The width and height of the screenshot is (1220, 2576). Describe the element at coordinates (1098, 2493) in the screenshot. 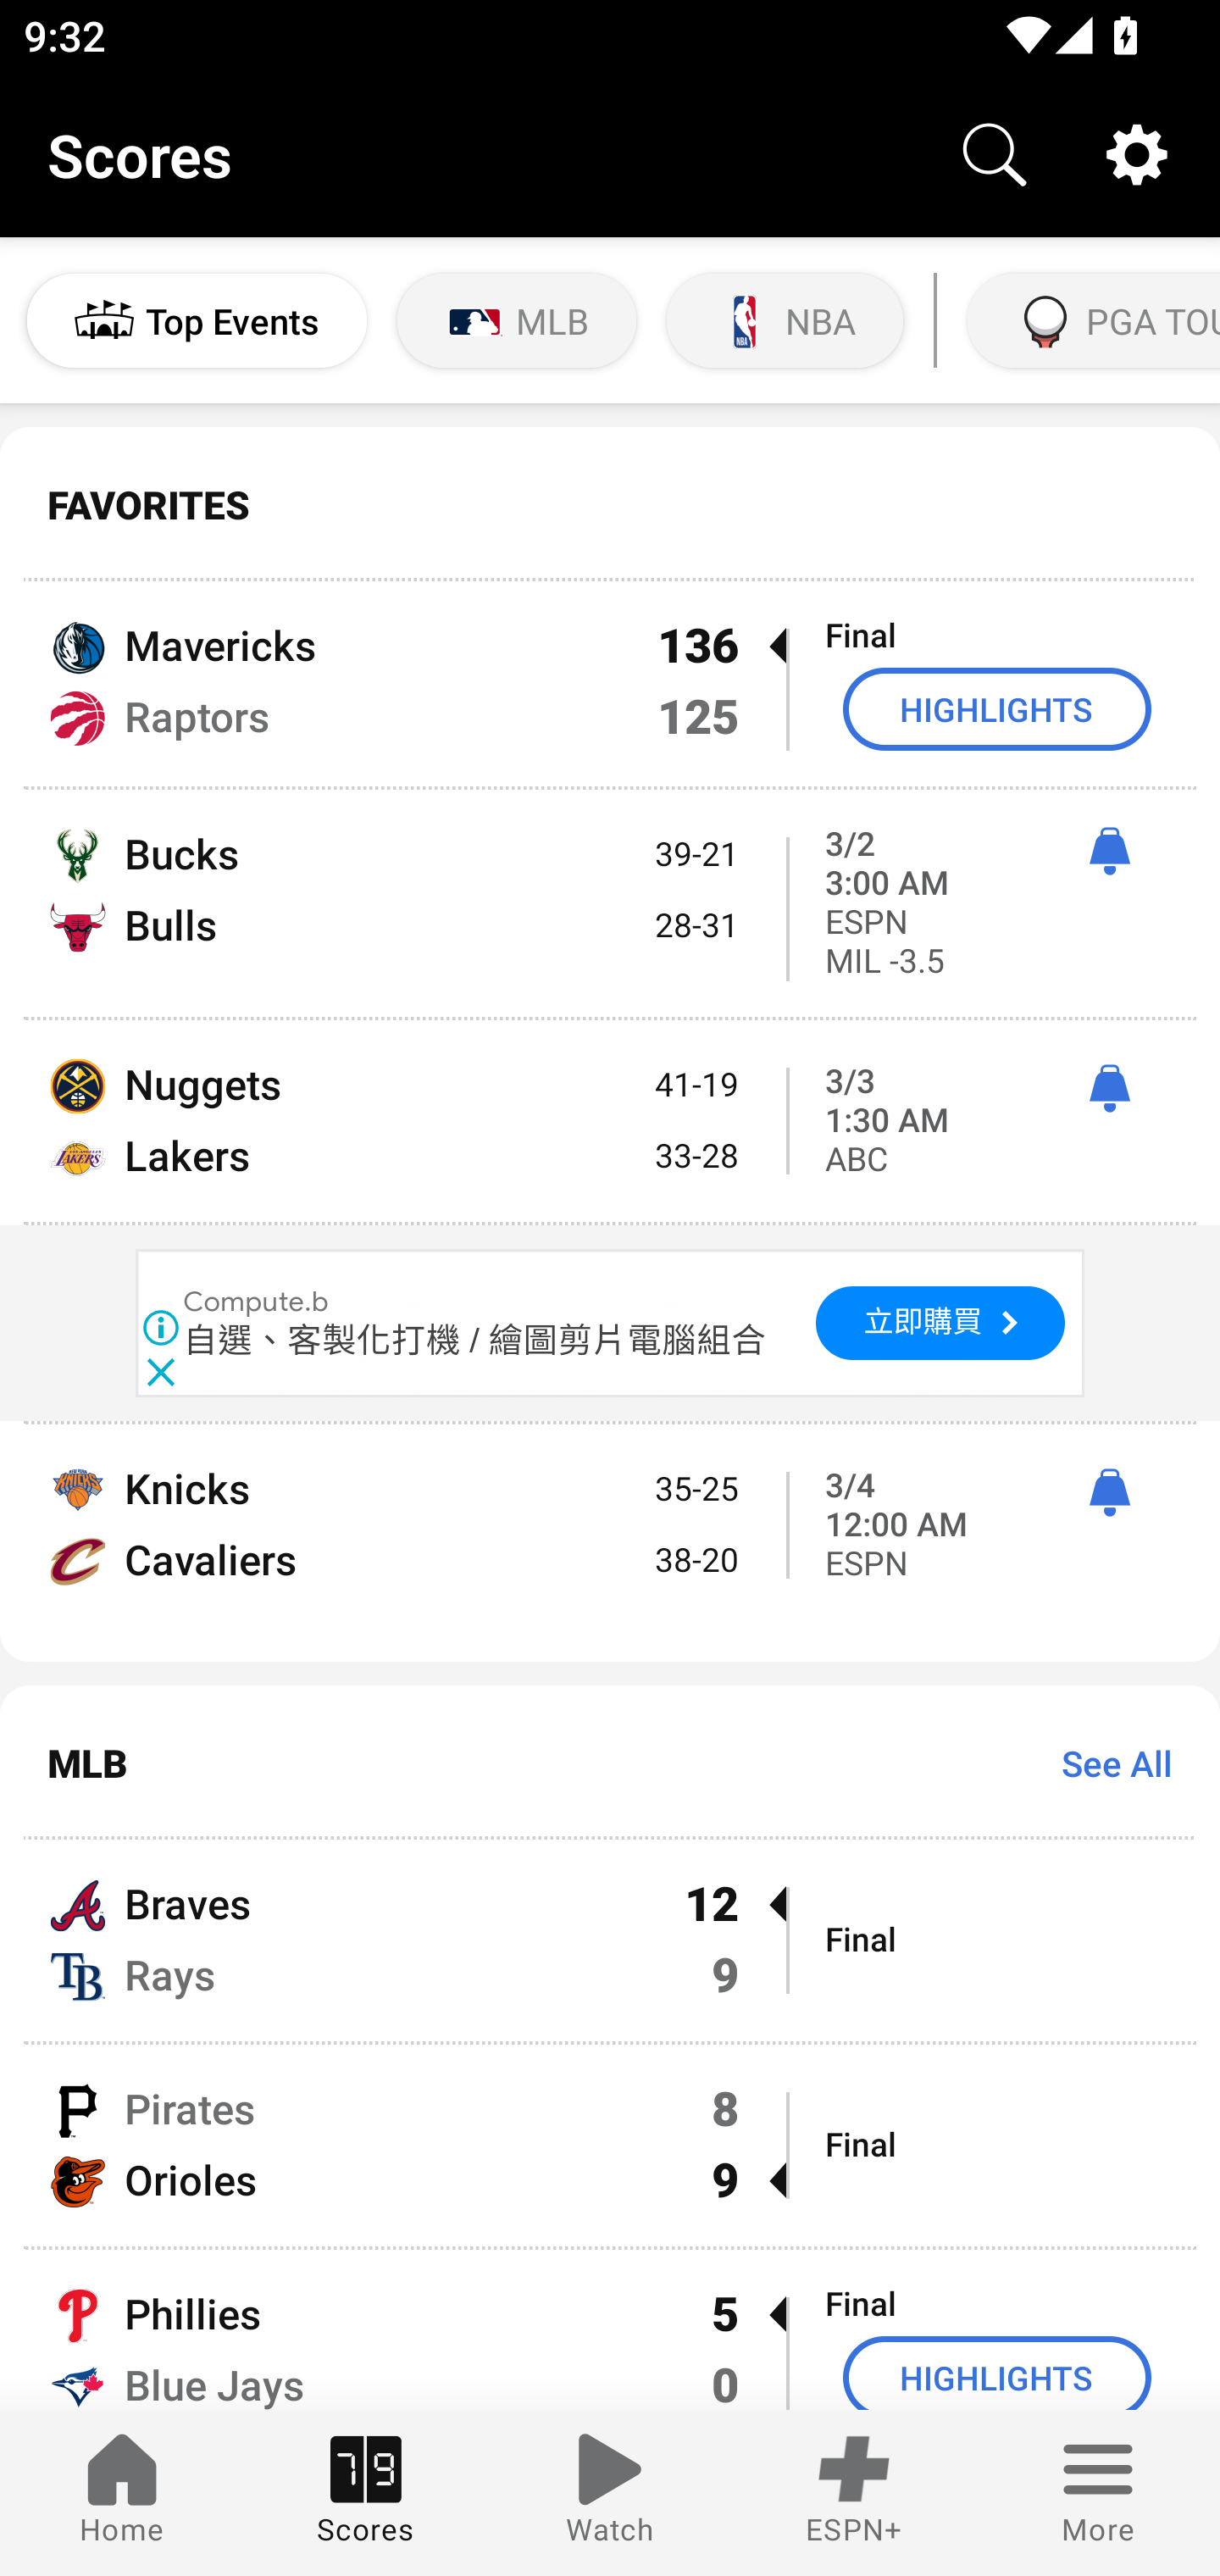

I see `More` at that location.